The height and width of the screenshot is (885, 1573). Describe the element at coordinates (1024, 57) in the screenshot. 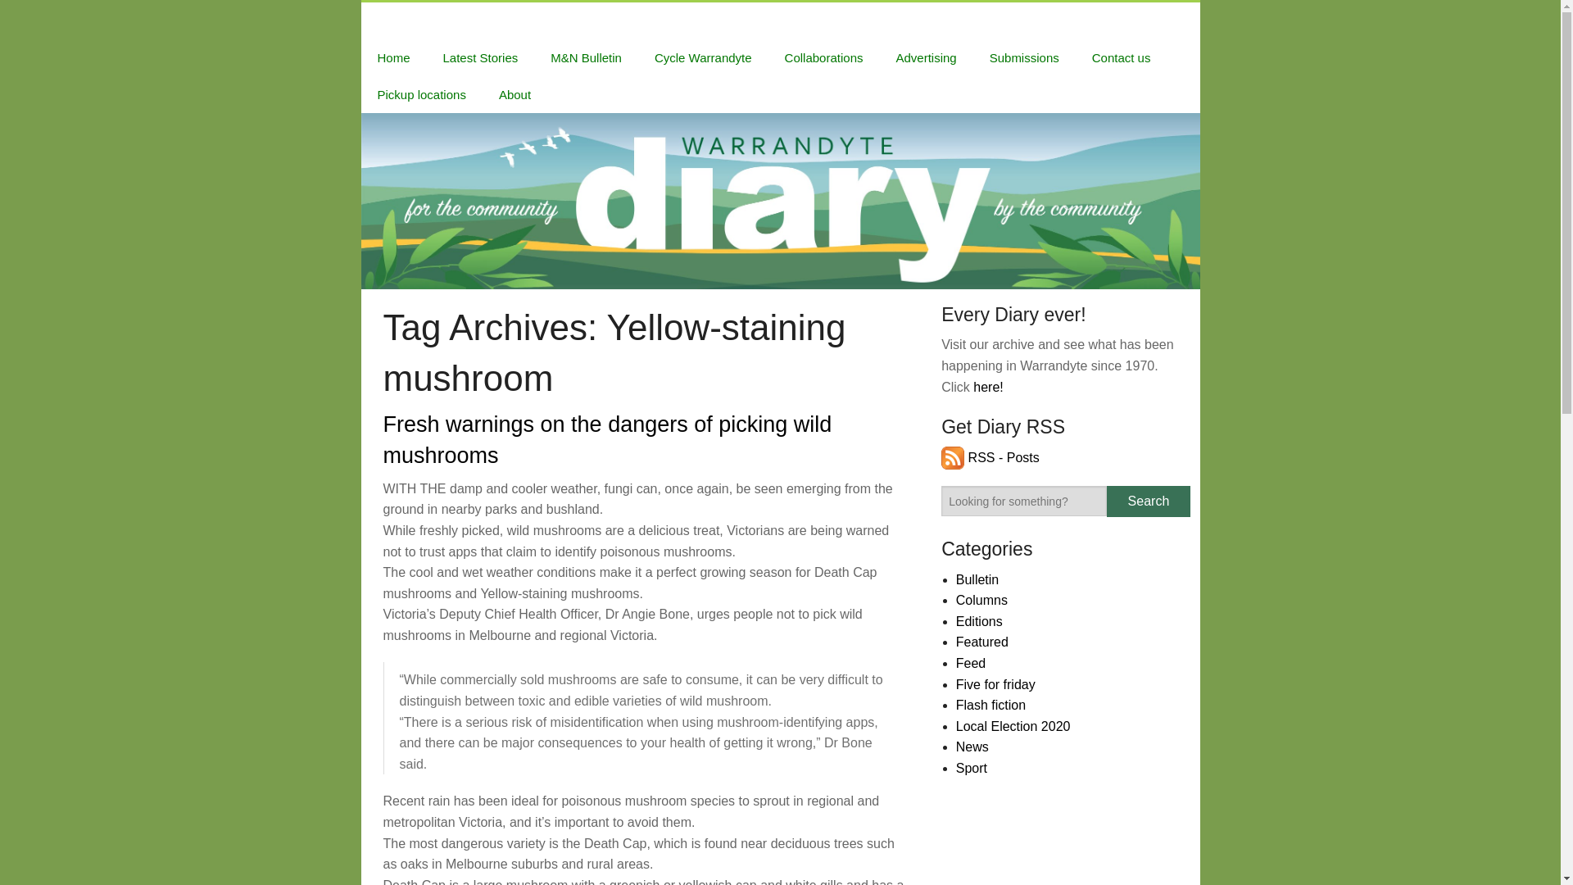

I see `Submissions` at that location.